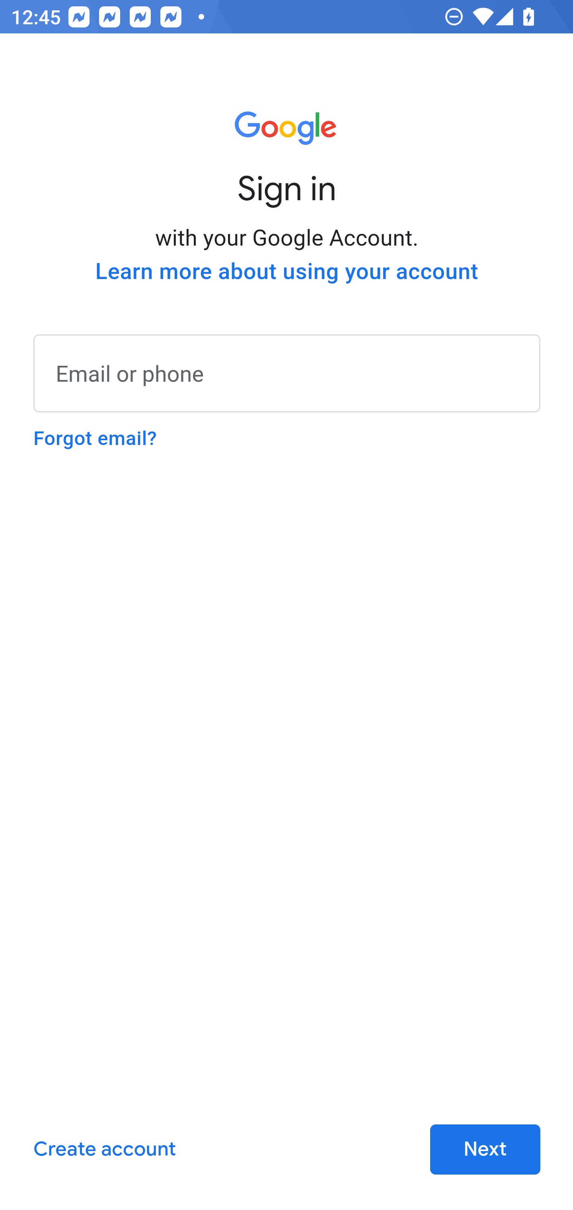 This screenshot has width=573, height=1210. I want to click on Learn more about using your account, so click(286, 271).